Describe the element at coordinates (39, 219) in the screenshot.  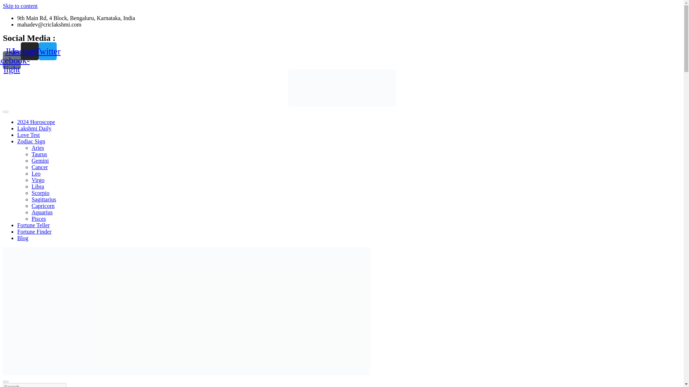
I see `Pisces` at that location.